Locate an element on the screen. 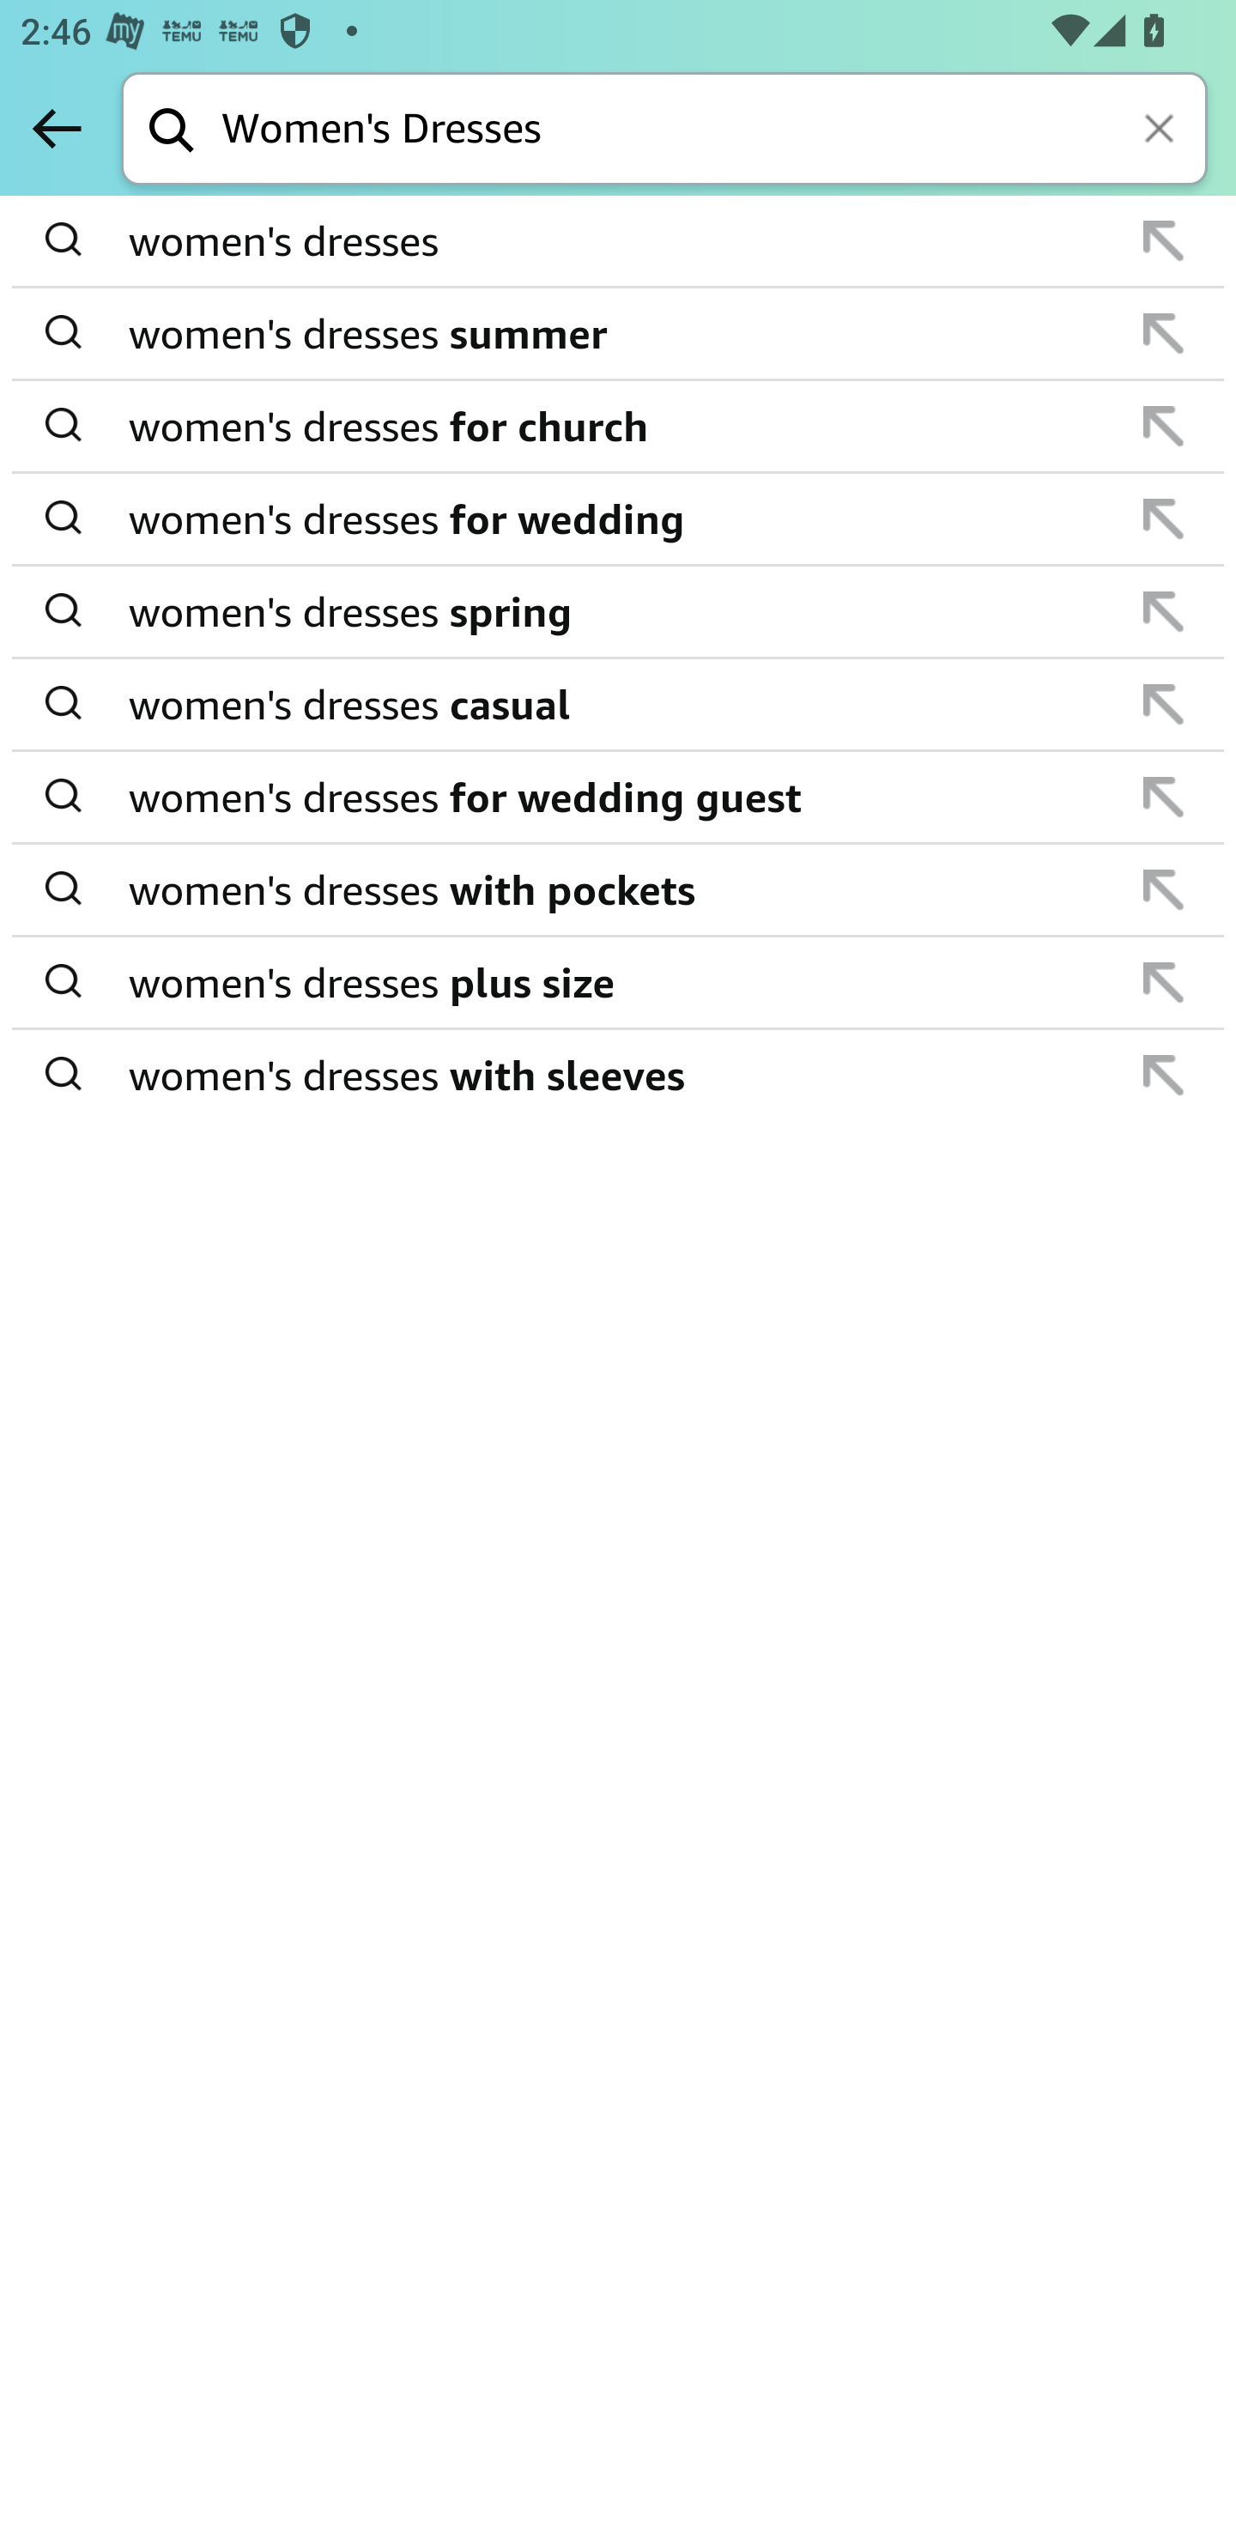  women's dresses with pockets is located at coordinates (620, 889).